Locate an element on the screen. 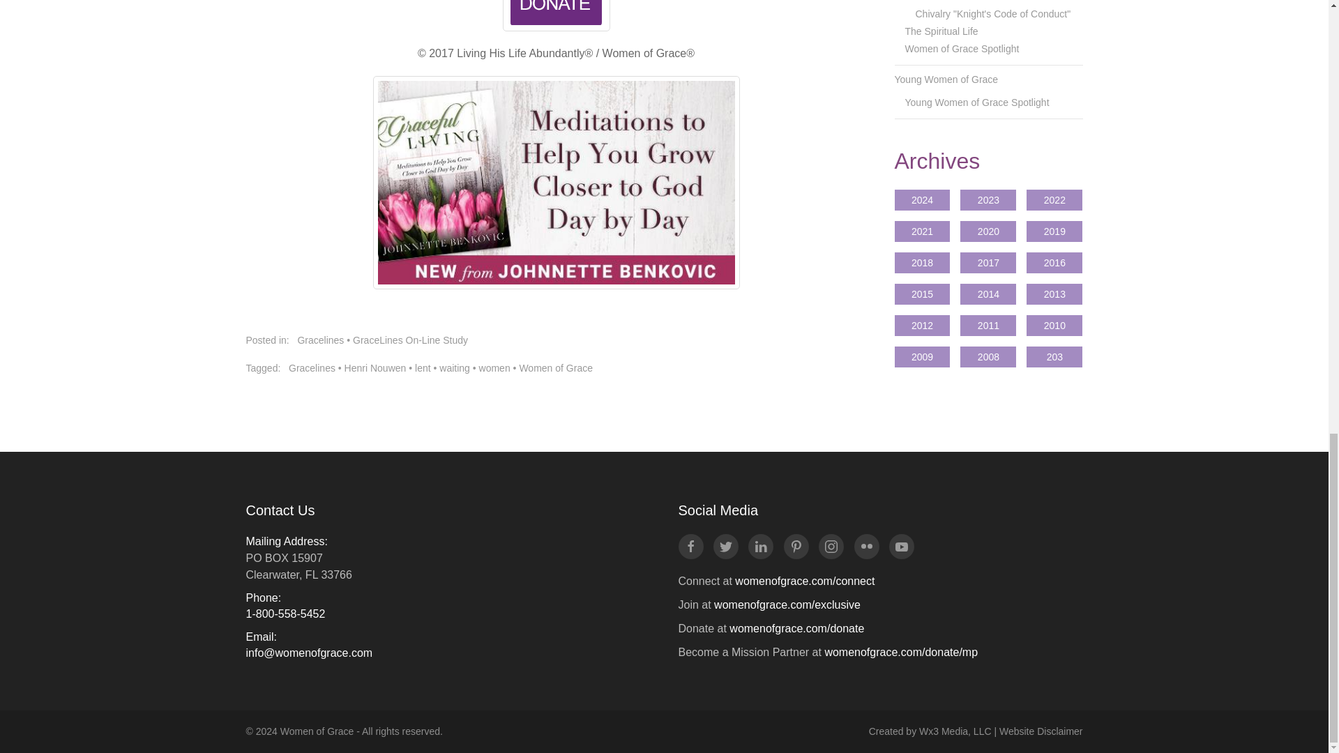  Gracelines is located at coordinates (321, 340).